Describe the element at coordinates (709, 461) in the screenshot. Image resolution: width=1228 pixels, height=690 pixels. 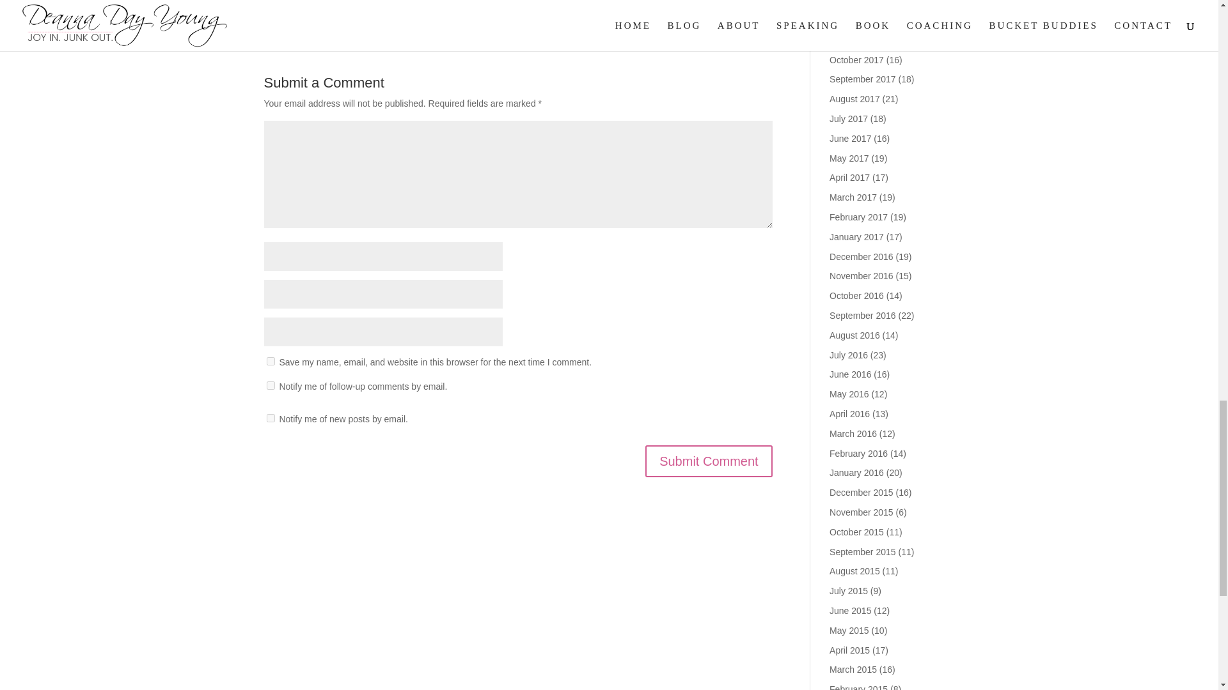
I see `Submit Comment` at that location.